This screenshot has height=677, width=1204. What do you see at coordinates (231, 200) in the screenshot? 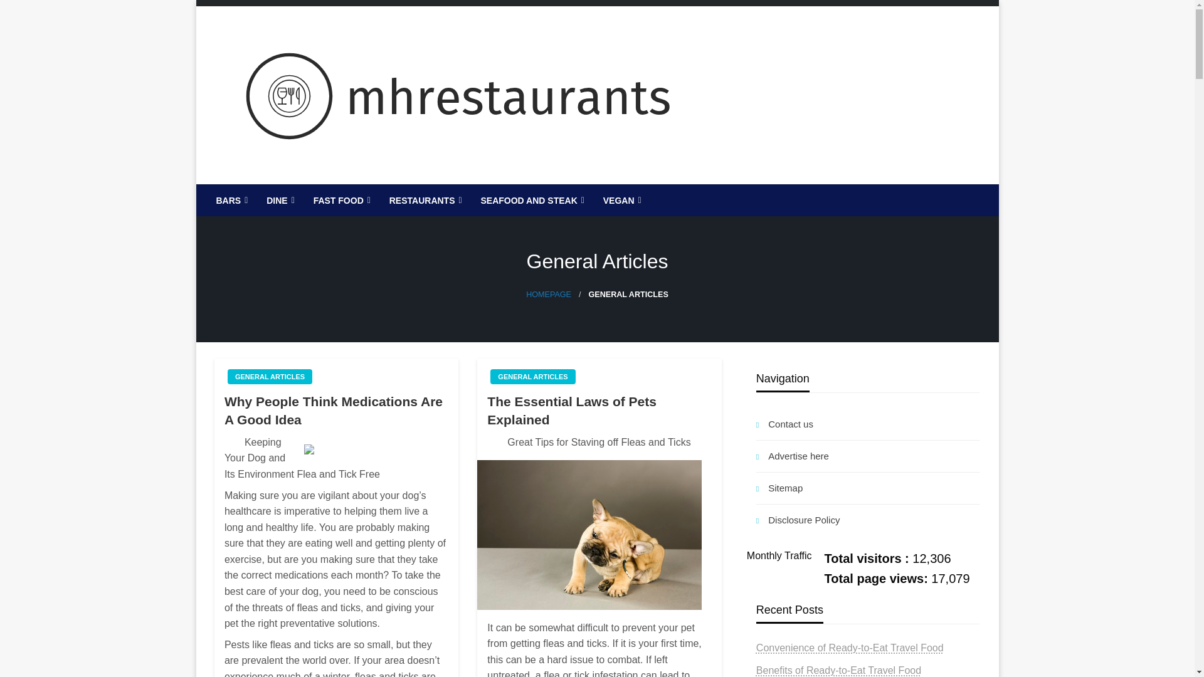
I see `BARS` at bounding box center [231, 200].